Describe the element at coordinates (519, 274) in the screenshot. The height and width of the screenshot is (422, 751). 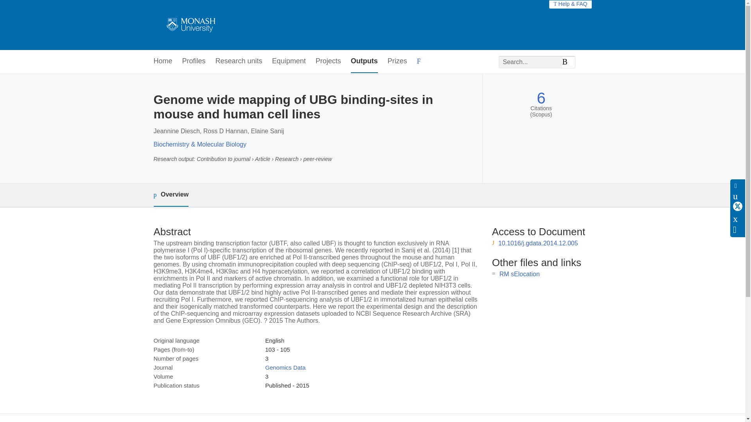
I see `RM sElocation` at that location.